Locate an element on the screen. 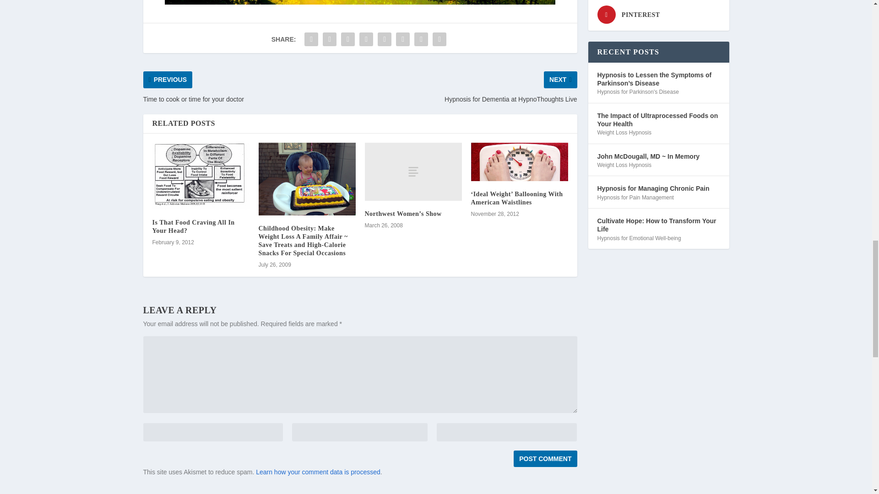 The height and width of the screenshot is (494, 879). Share "Lemon Pepper Cauliflower Steaks" via Pinterest is located at coordinates (385, 39).